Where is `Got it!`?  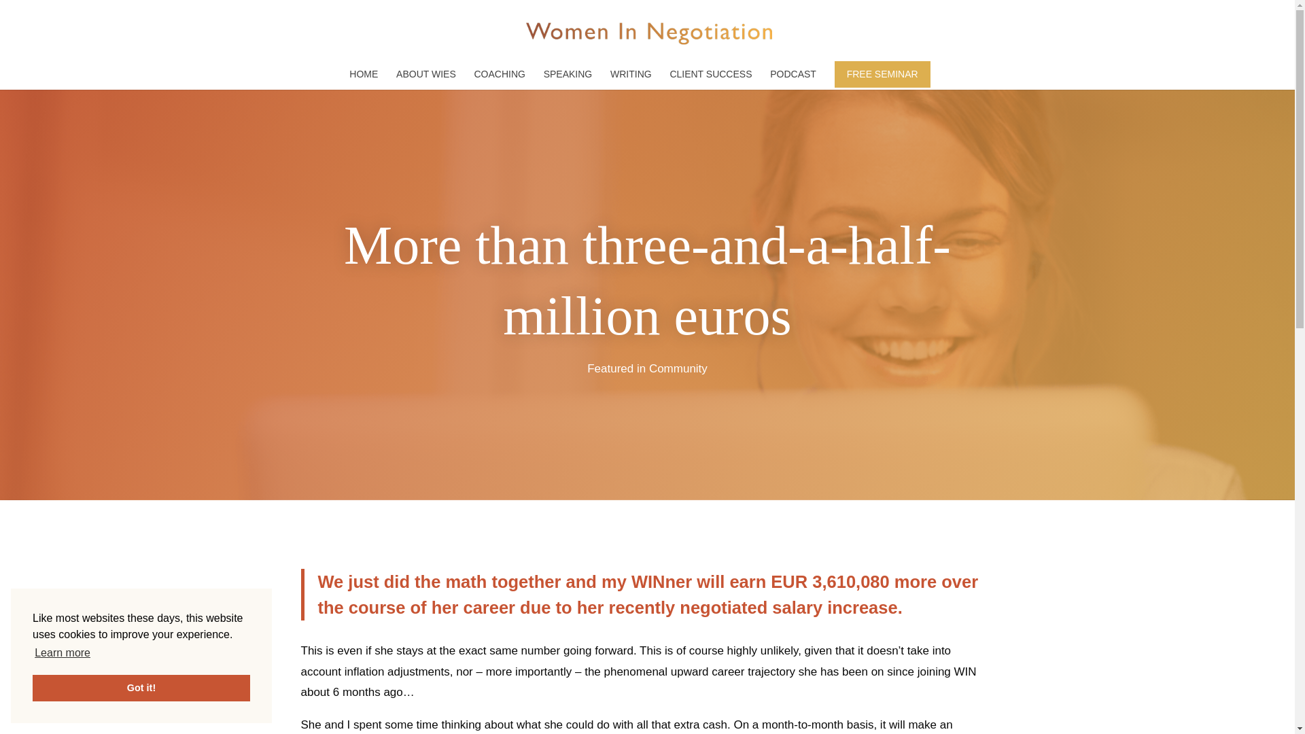 Got it! is located at coordinates (141, 688).